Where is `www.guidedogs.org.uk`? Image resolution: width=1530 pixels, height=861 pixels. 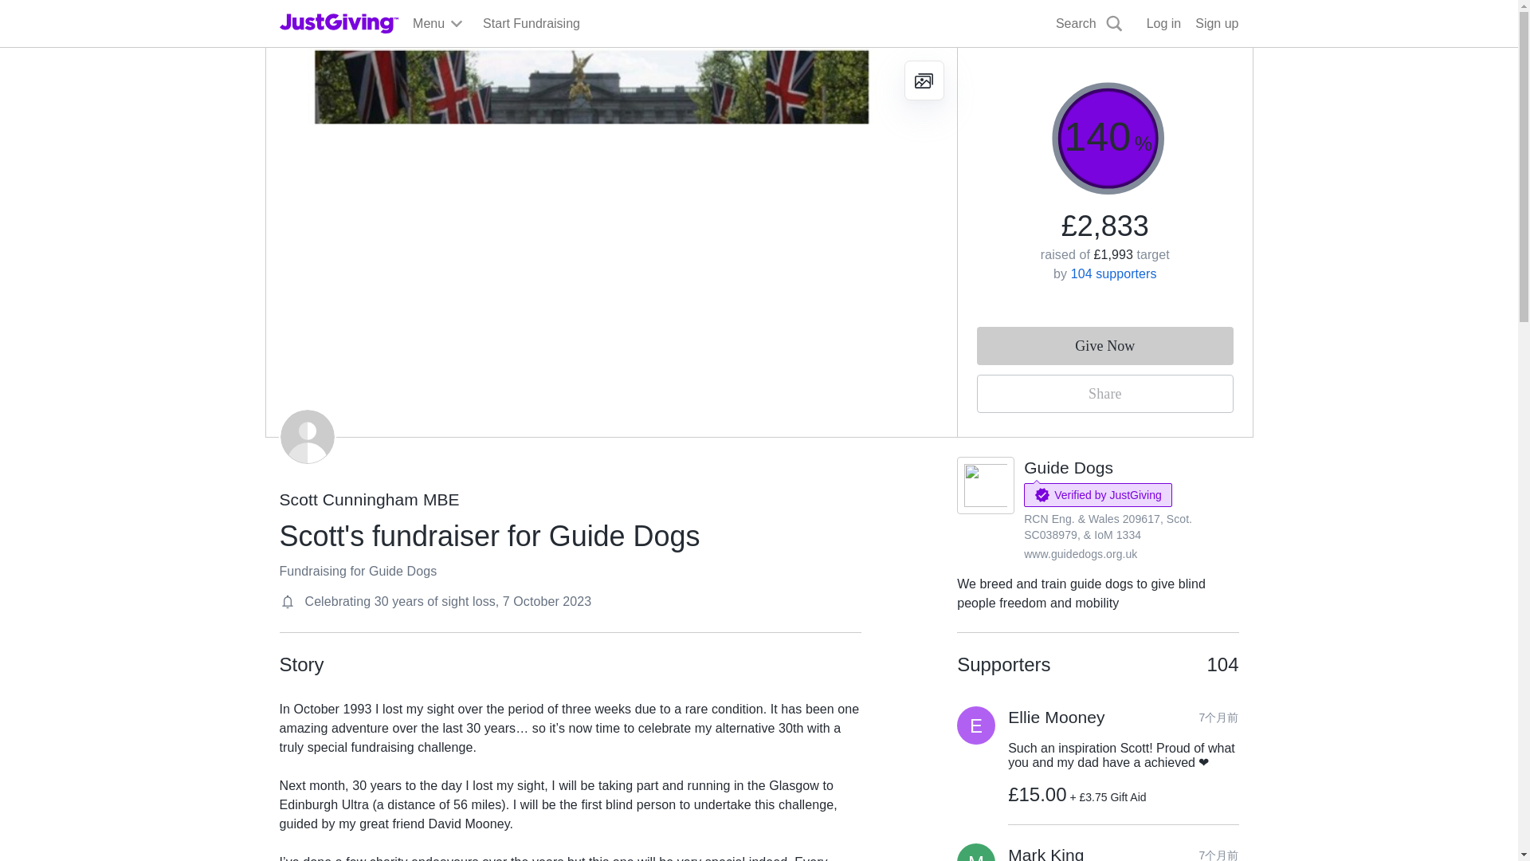 www.guidedogs.org.uk is located at coordinates (1080, 553).